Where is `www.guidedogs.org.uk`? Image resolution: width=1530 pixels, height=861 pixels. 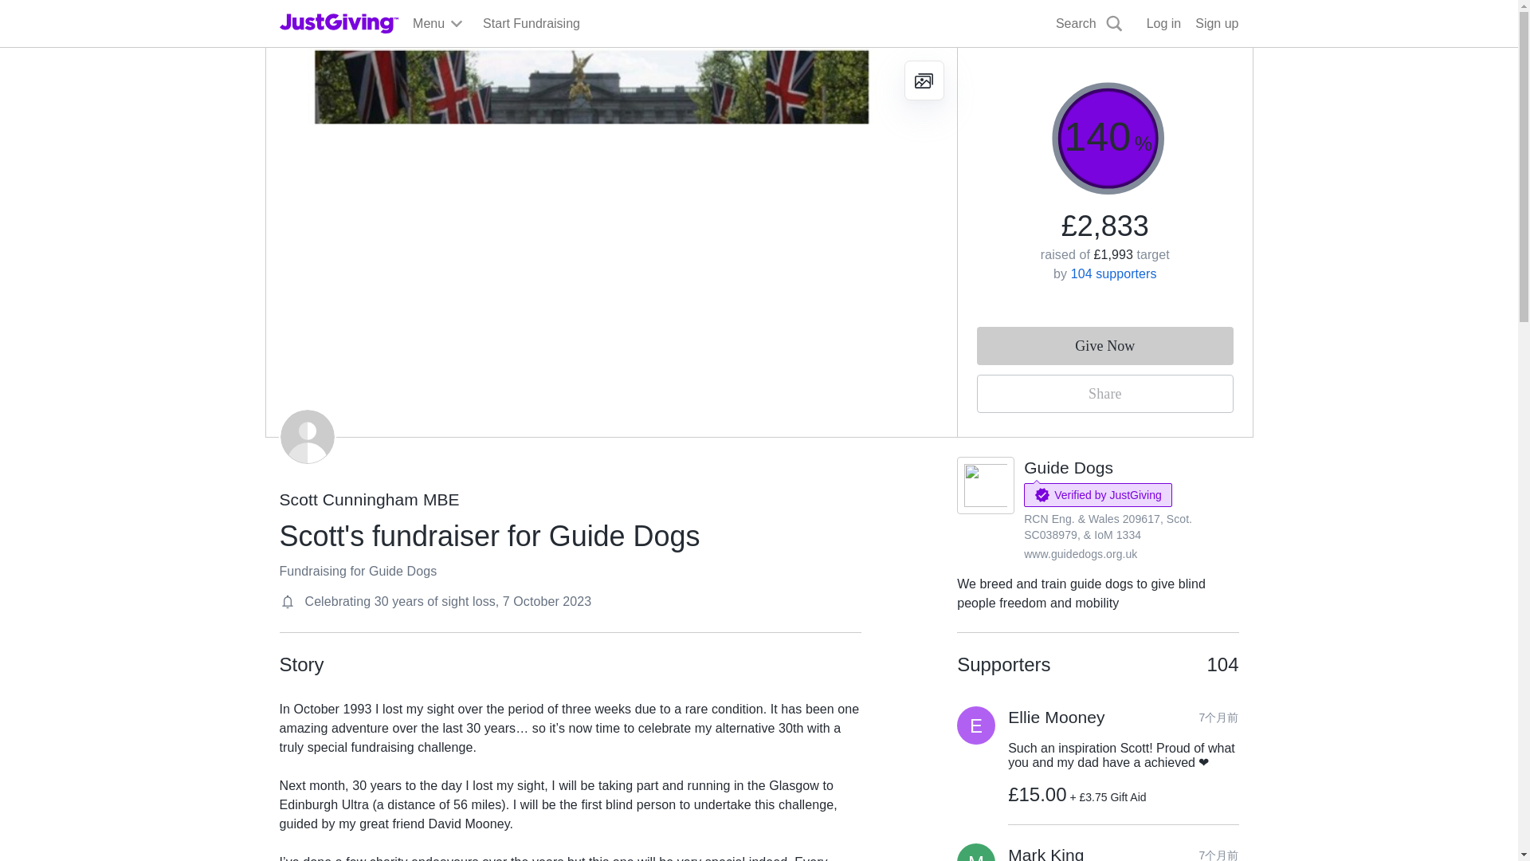 www.guidedogs.org.uk is located at coordinates (1080, 553).